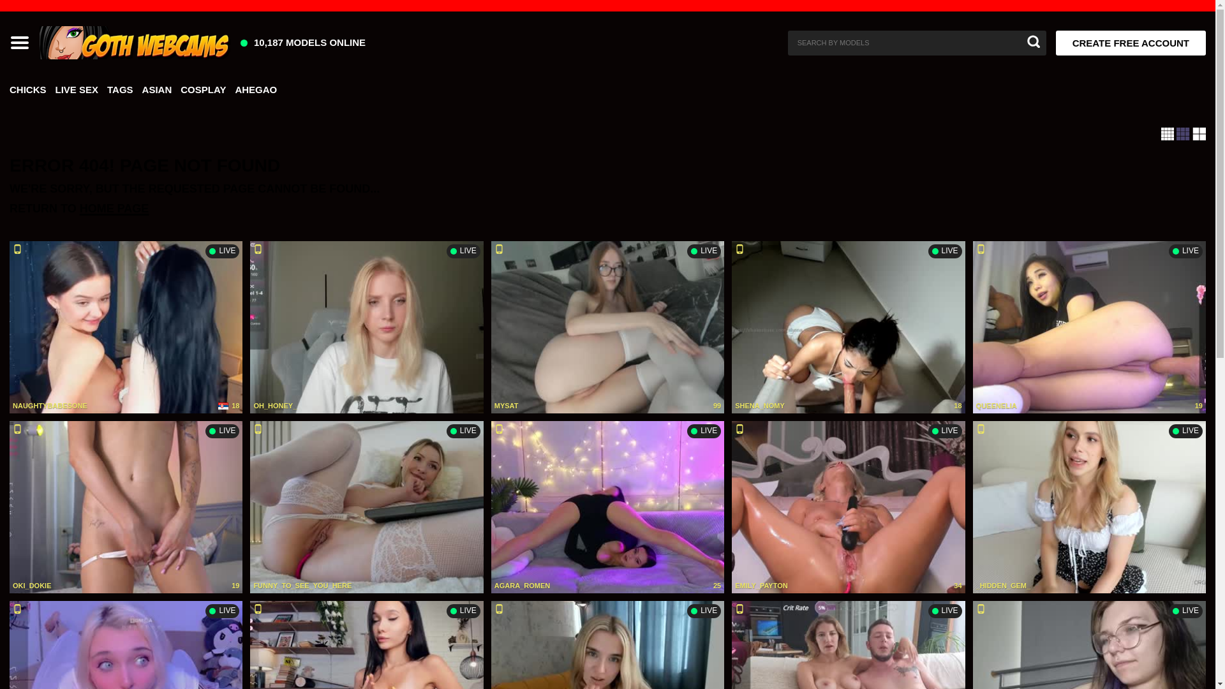 The width and height of the screenshot is (1225, 689). I want to click on LIVE, so click(222, 251).